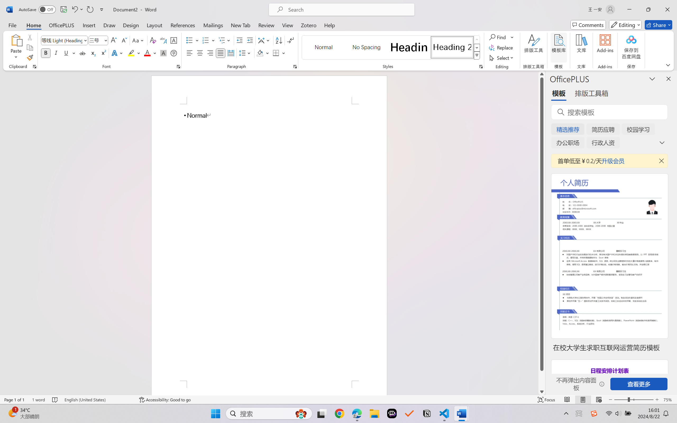 The height and width of the screenshot is (423, 677). I want to click on New Tab, so click(241, 25).